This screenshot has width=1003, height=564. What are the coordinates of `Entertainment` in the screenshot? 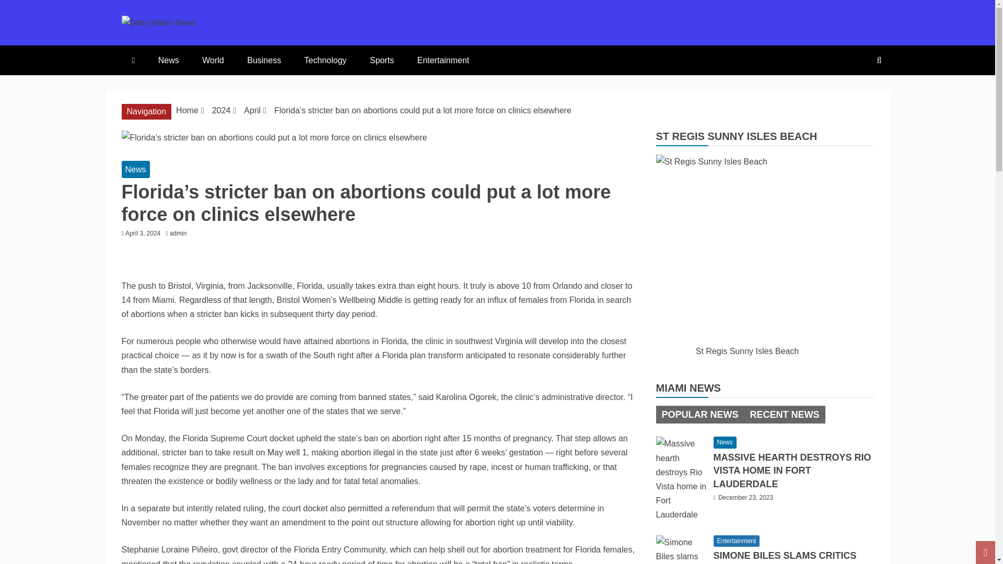 It's located at (444, 60).